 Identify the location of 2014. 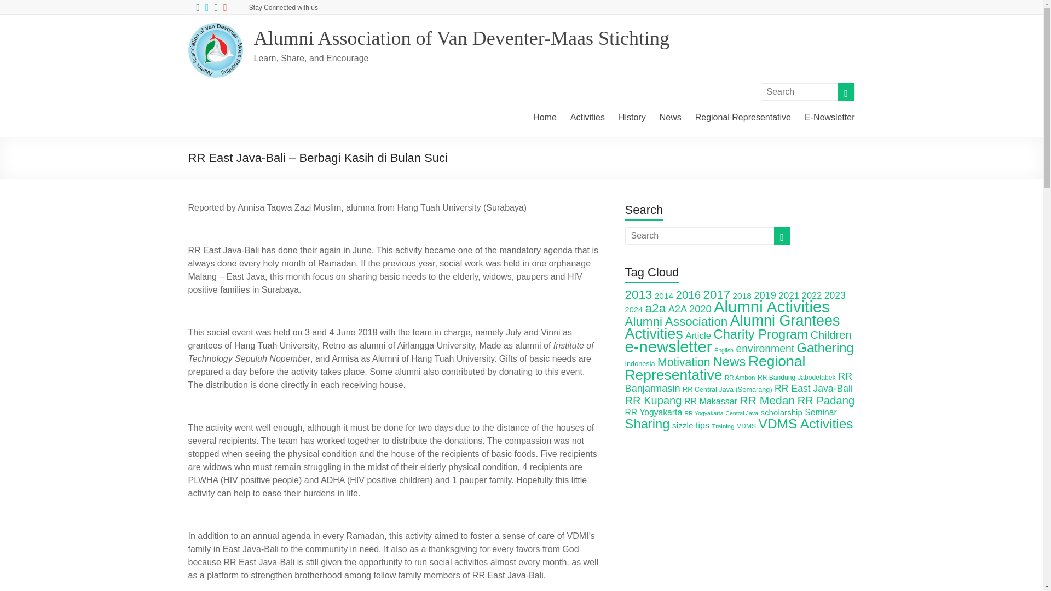
(664, 296).